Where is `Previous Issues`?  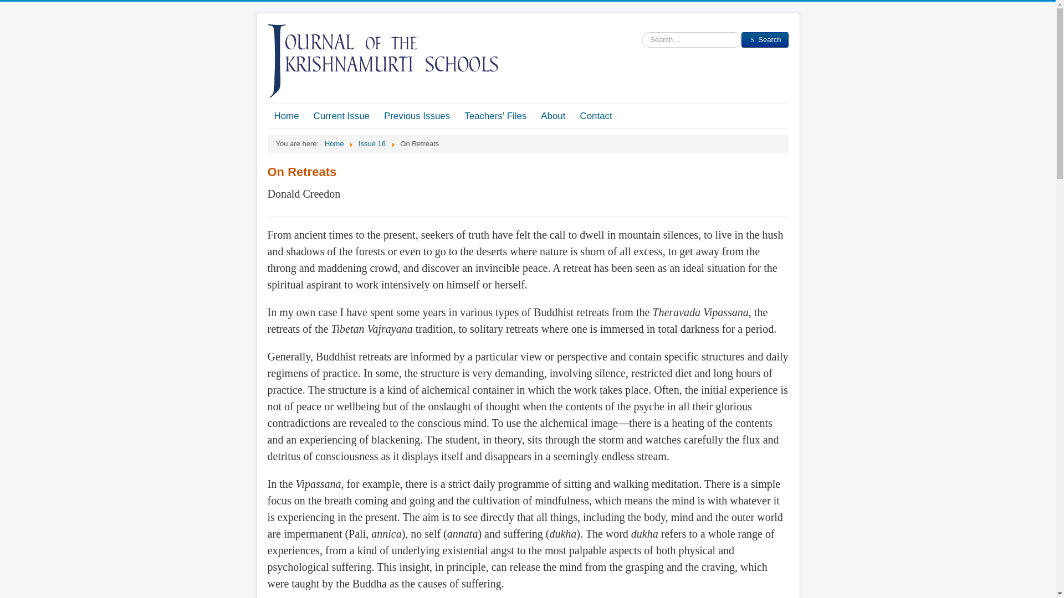
Previous Issues is located at coordinates (417, 116).